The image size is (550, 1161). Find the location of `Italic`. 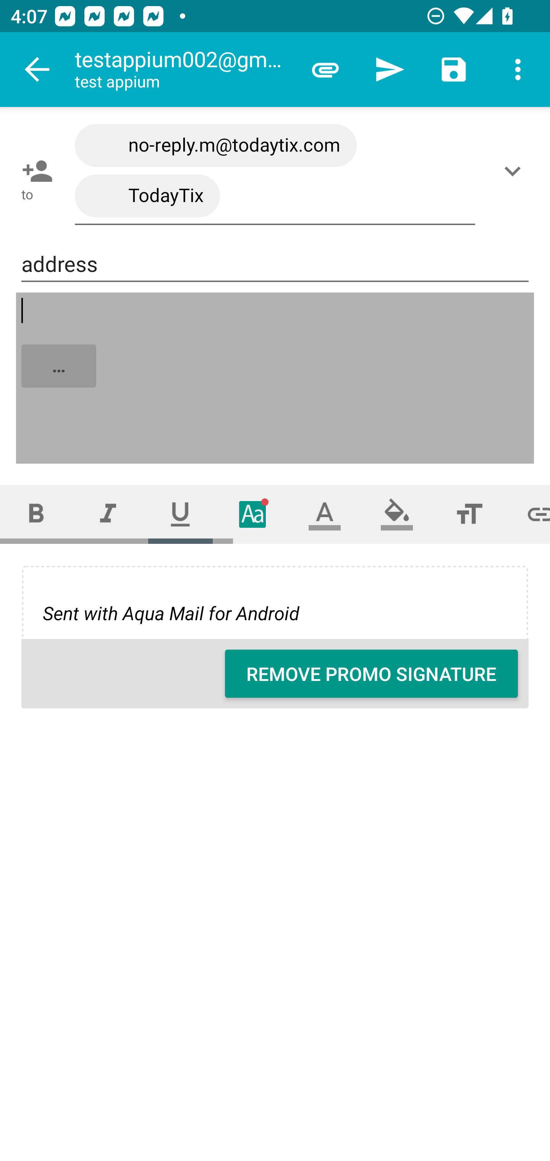

Italic is located at coordinates (108, 514).